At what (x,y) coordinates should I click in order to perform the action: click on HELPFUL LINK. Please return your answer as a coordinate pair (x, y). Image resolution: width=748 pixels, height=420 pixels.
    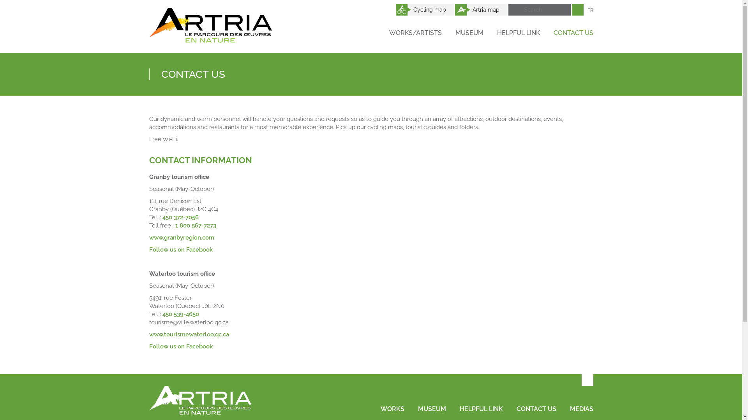
    Looking at the image, I should click on (519, 33).